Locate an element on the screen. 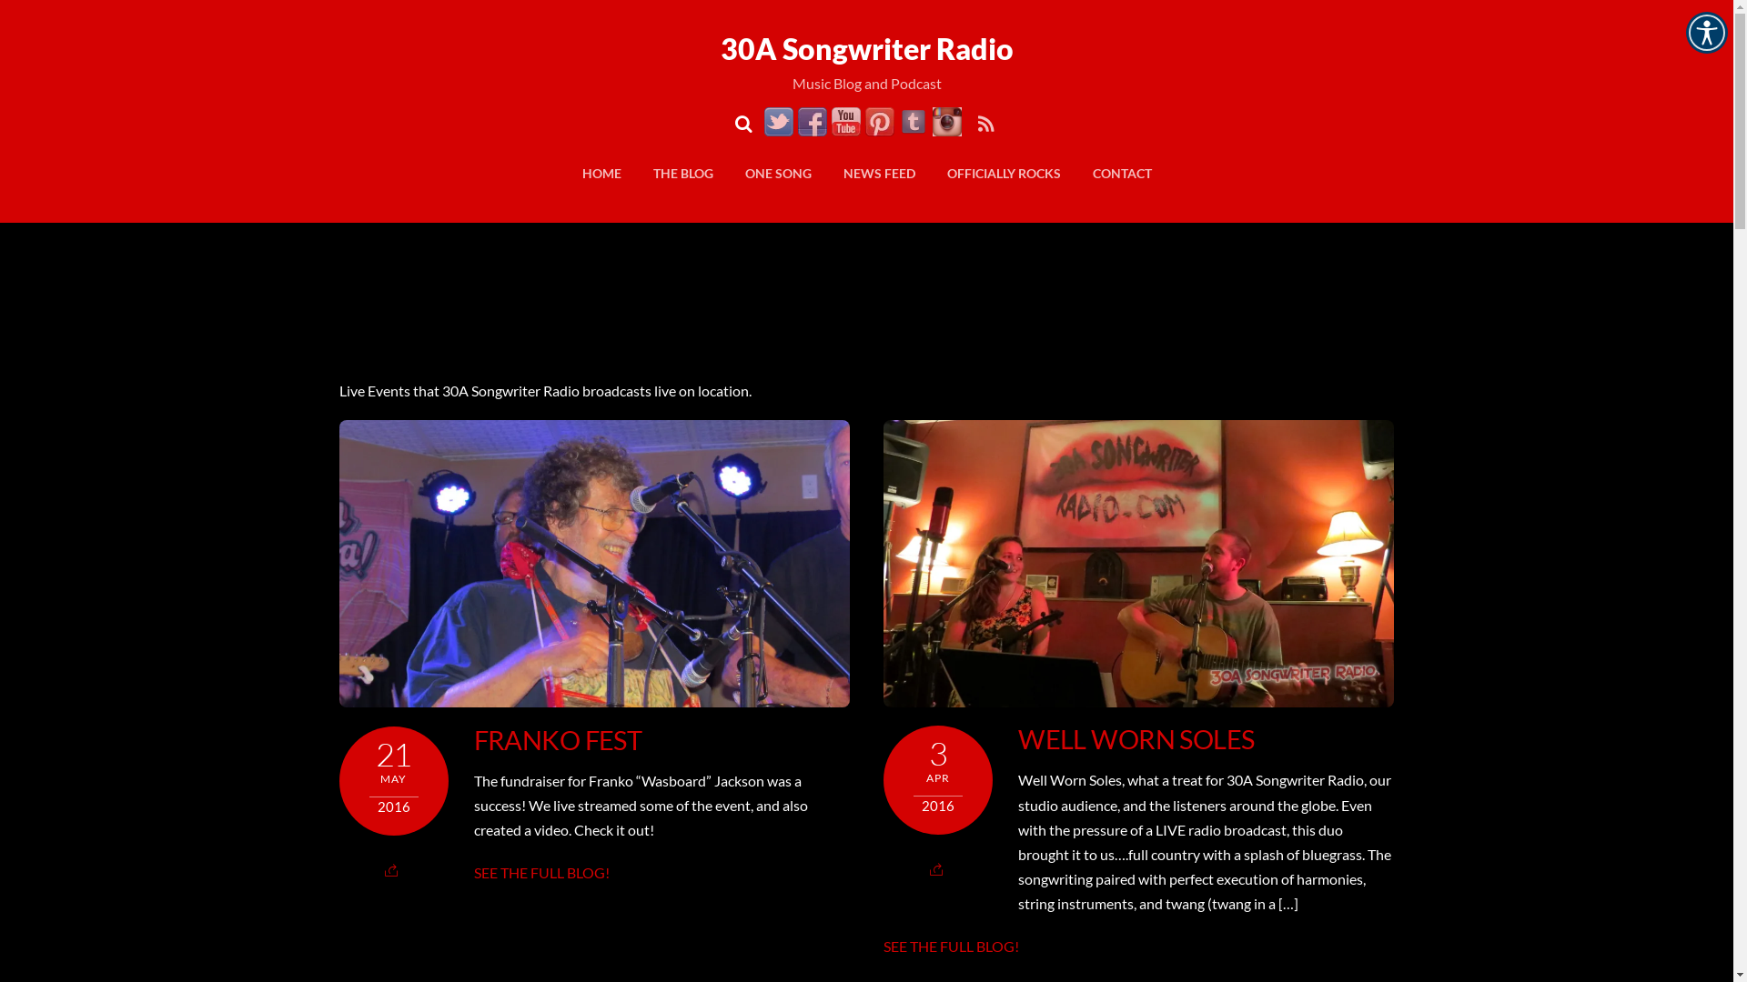 Image resolution: width=1747 pixels, height=982 pixels. CONTACT is located at coordinates (1121, 173).